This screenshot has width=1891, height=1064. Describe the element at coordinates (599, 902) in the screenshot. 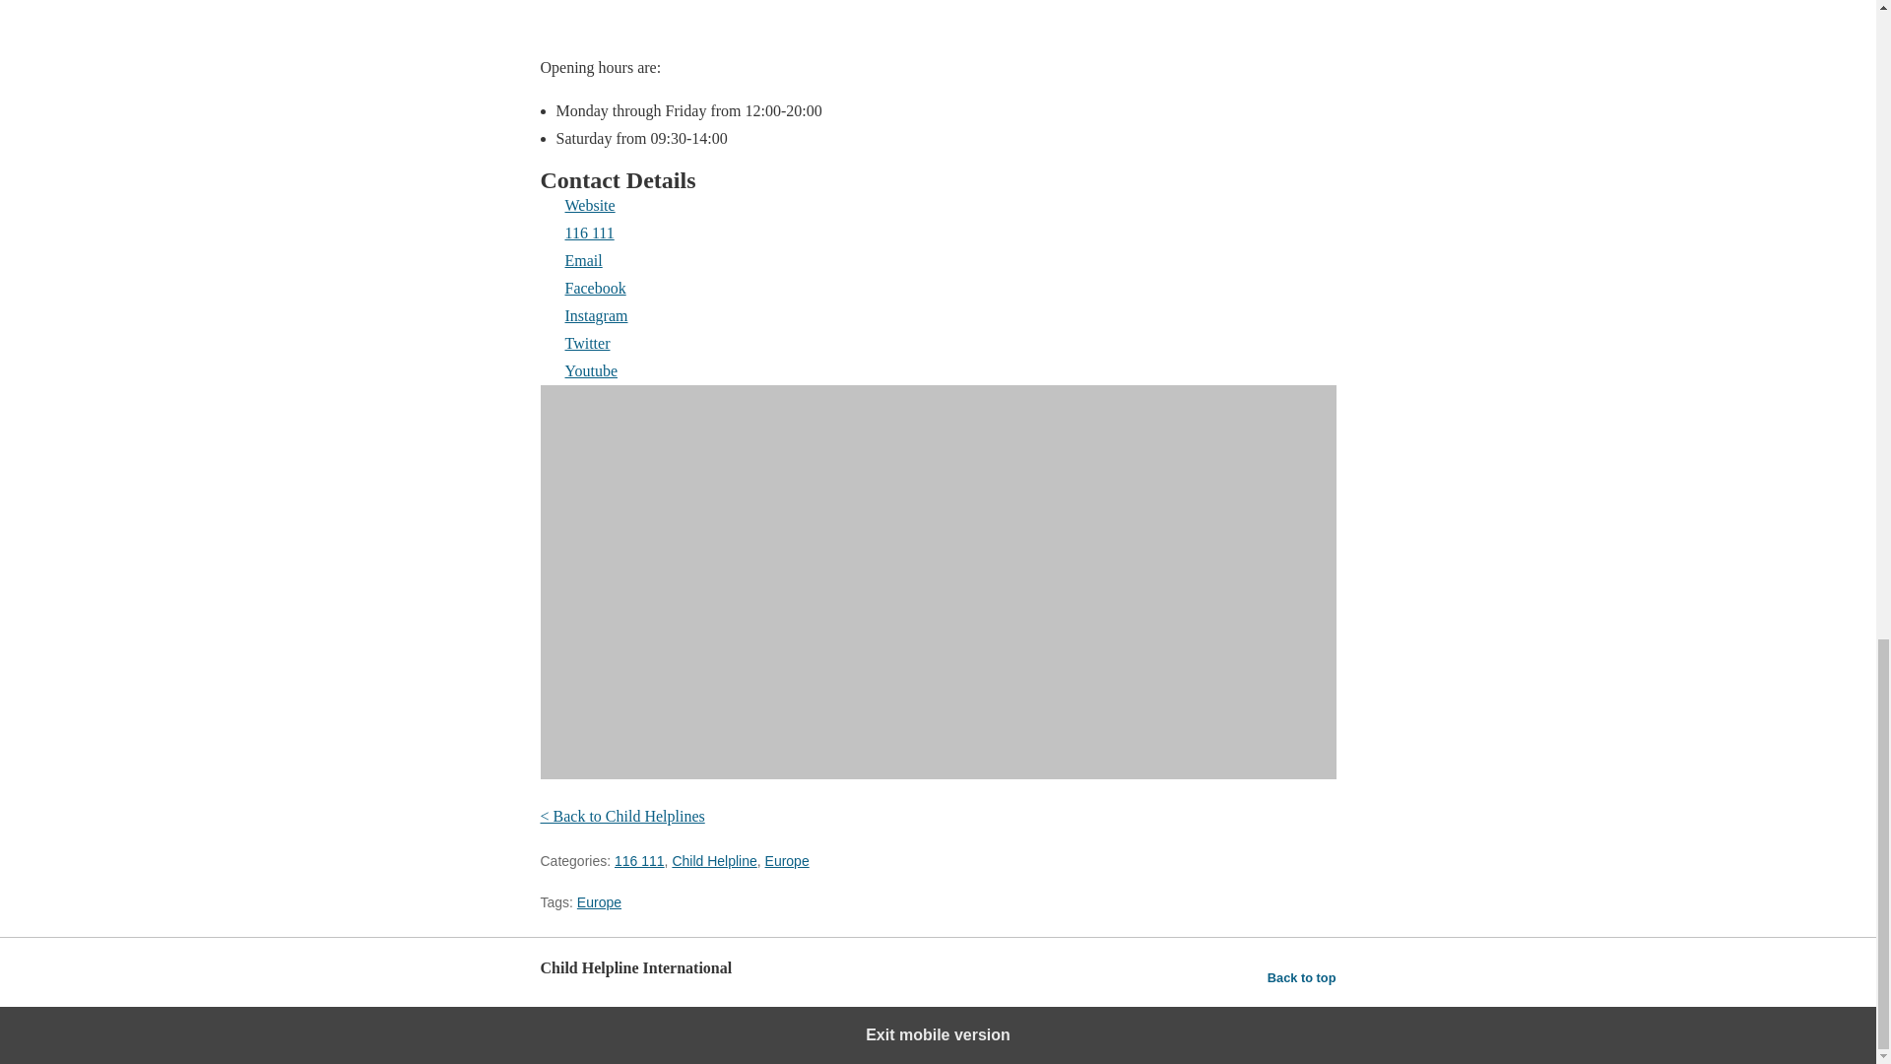

I see `Europe` at that location.